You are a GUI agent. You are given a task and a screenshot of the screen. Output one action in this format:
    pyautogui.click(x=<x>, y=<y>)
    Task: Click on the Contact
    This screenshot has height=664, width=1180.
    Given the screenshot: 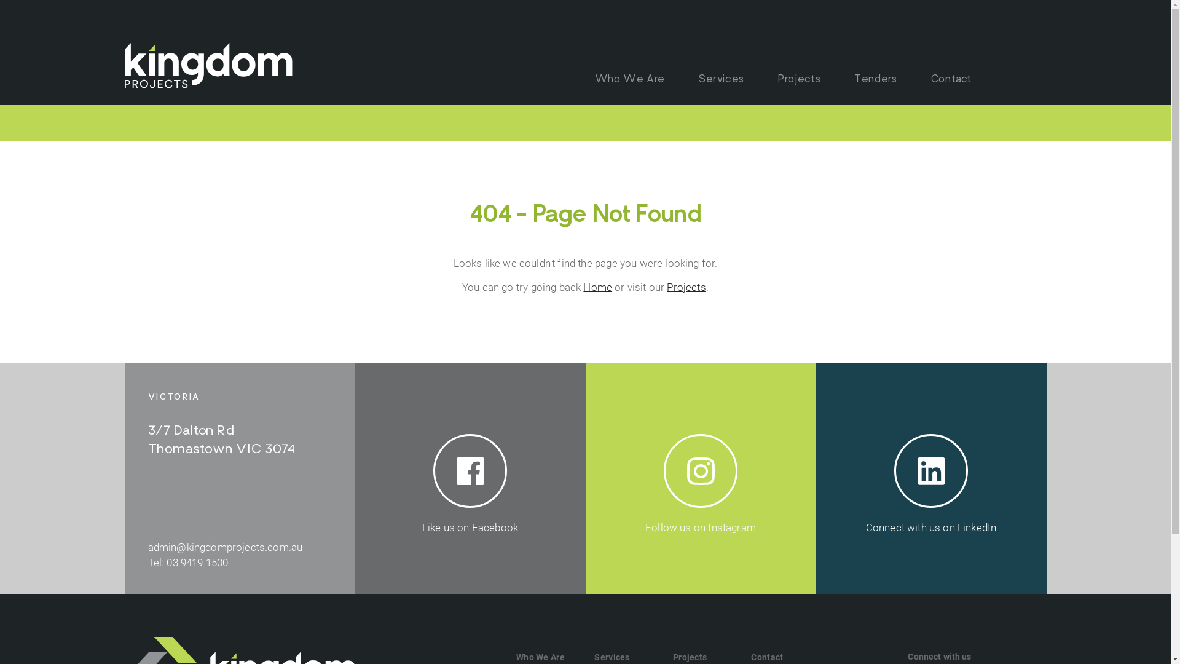 What is the action you would take?
    pyautogui.click(x=767, y=657)
    